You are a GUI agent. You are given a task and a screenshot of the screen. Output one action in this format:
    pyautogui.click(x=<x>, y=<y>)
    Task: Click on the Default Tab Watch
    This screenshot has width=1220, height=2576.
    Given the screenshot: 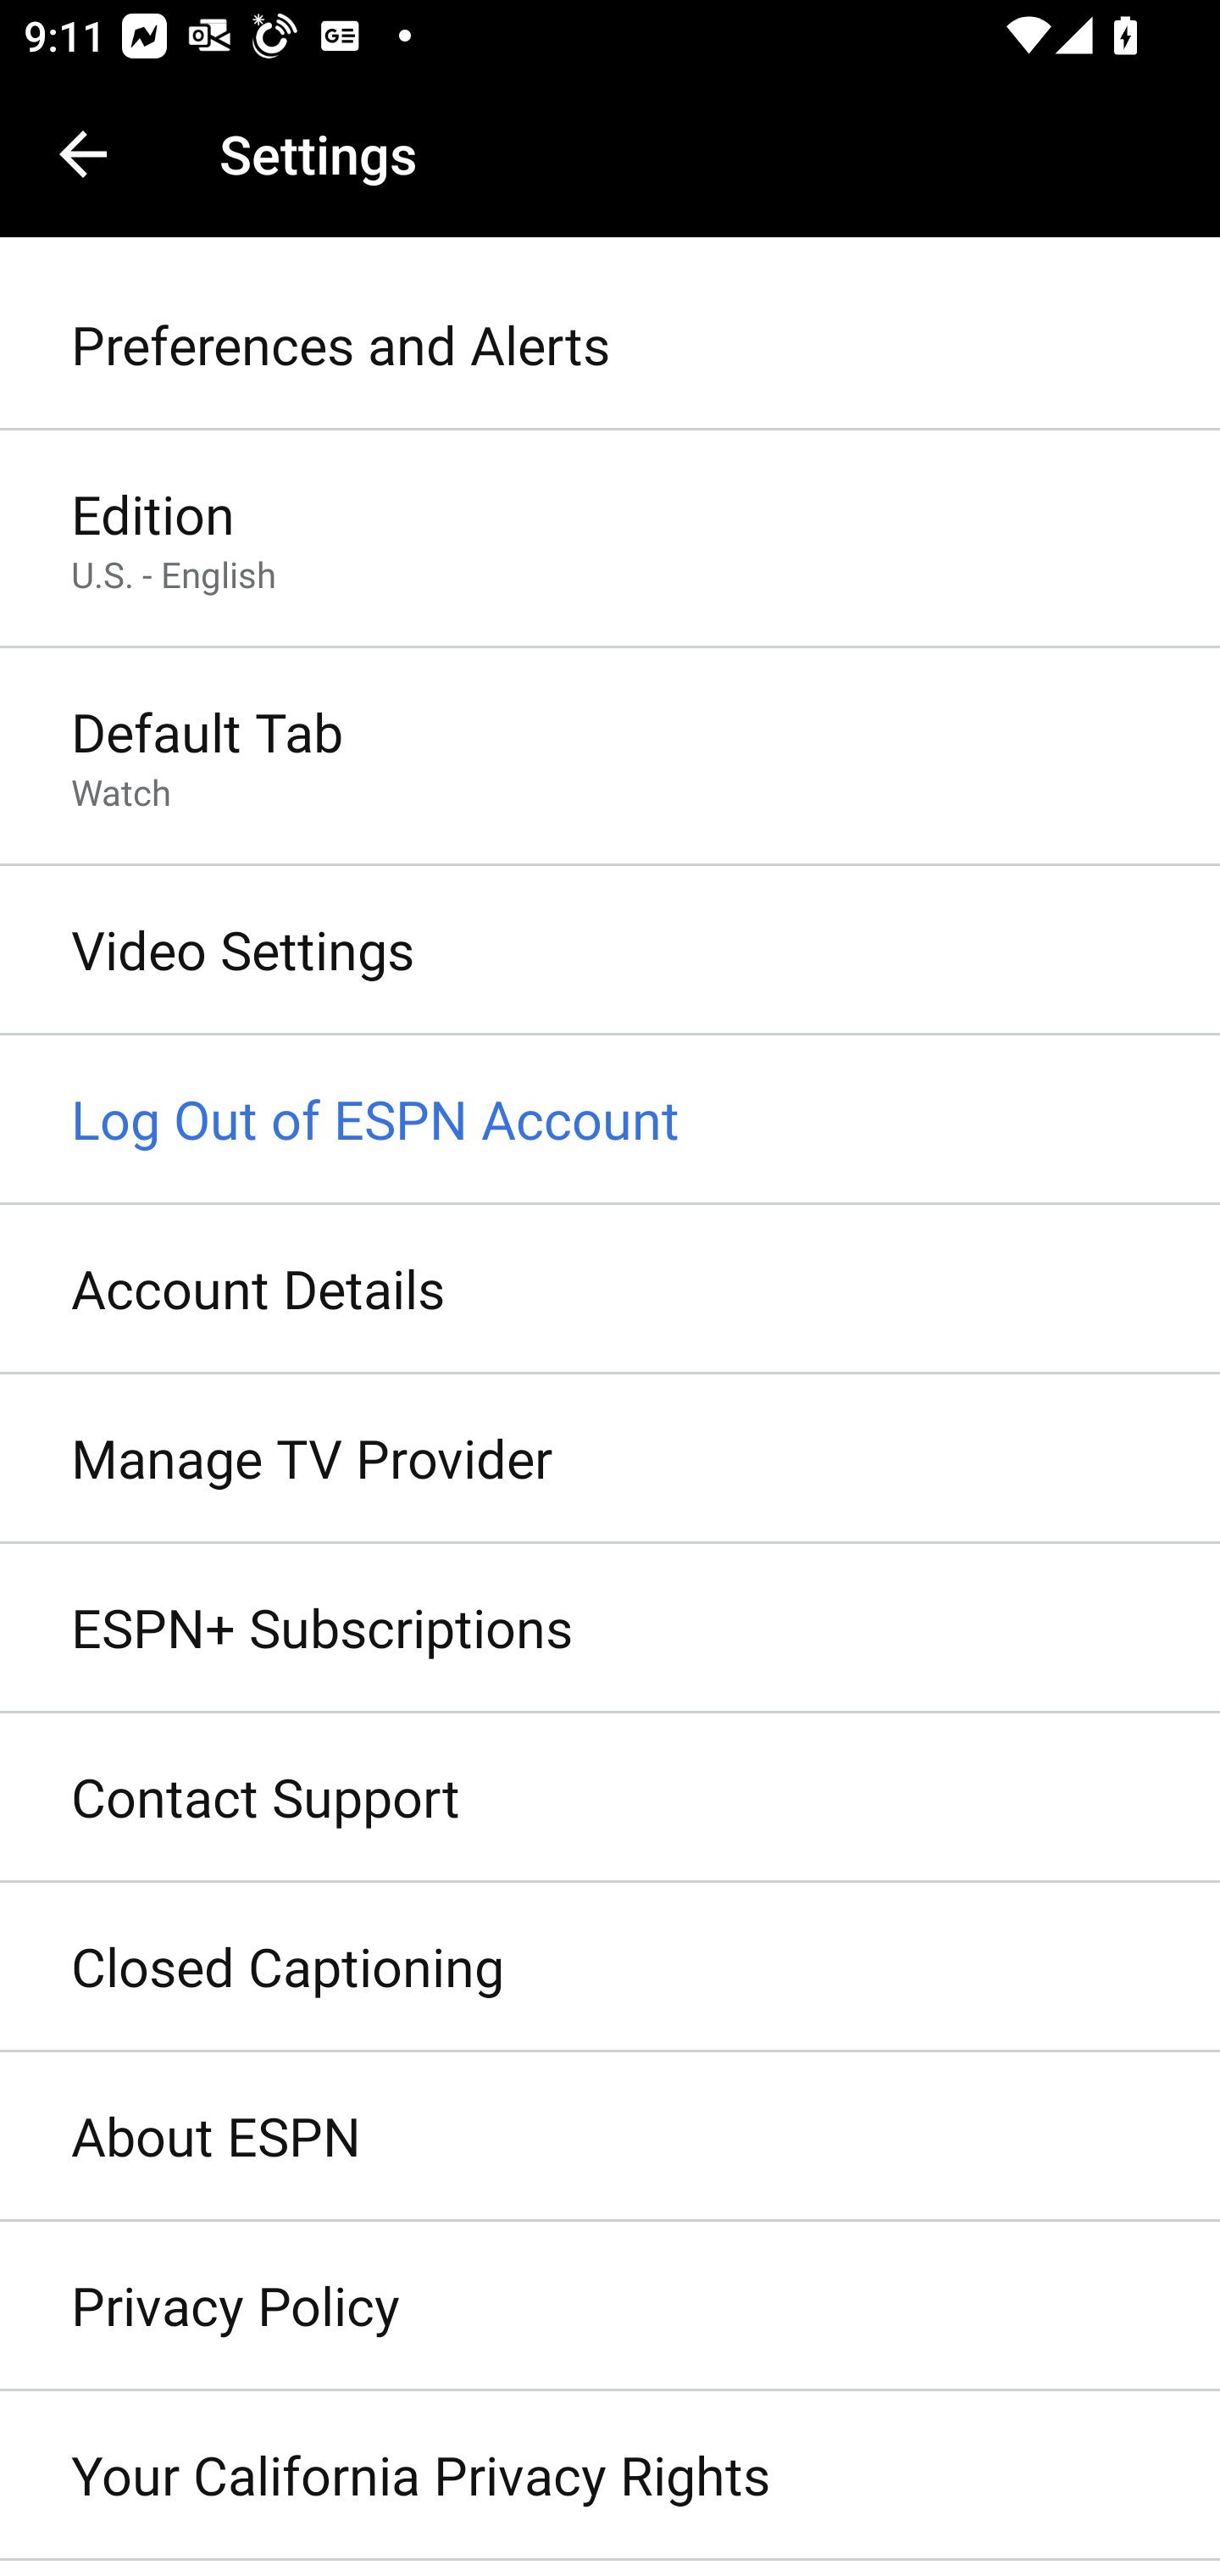 What is the action you would take?
    pyautogui.click(x=610, y=758)
    